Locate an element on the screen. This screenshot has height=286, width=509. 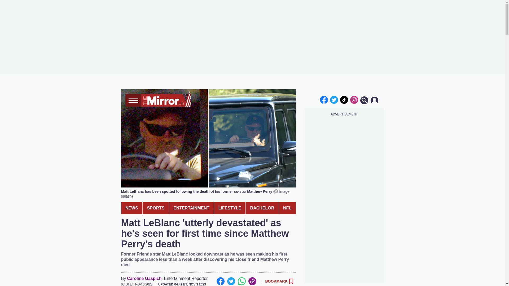
tiktok is located at coordinates (344, 100).